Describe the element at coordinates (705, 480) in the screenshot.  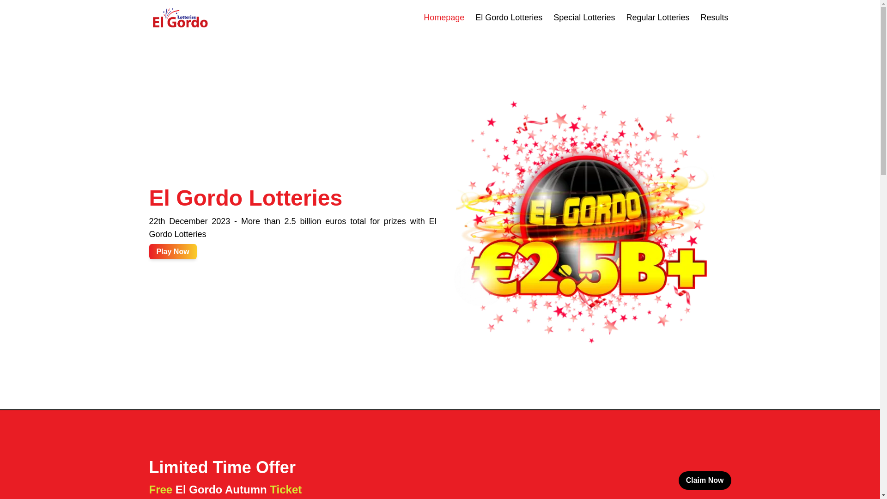
I see `Claim Now` at that location.